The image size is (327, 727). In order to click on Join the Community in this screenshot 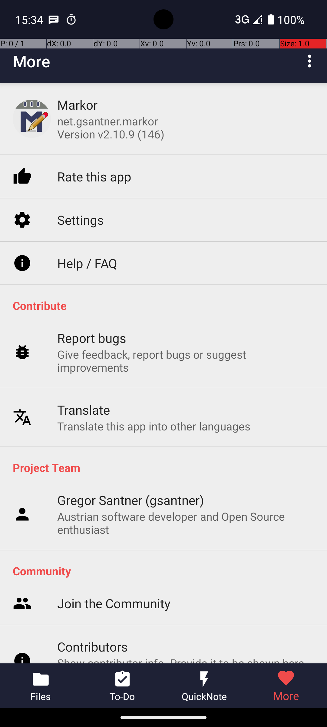, I will do `click(114, 577)`.